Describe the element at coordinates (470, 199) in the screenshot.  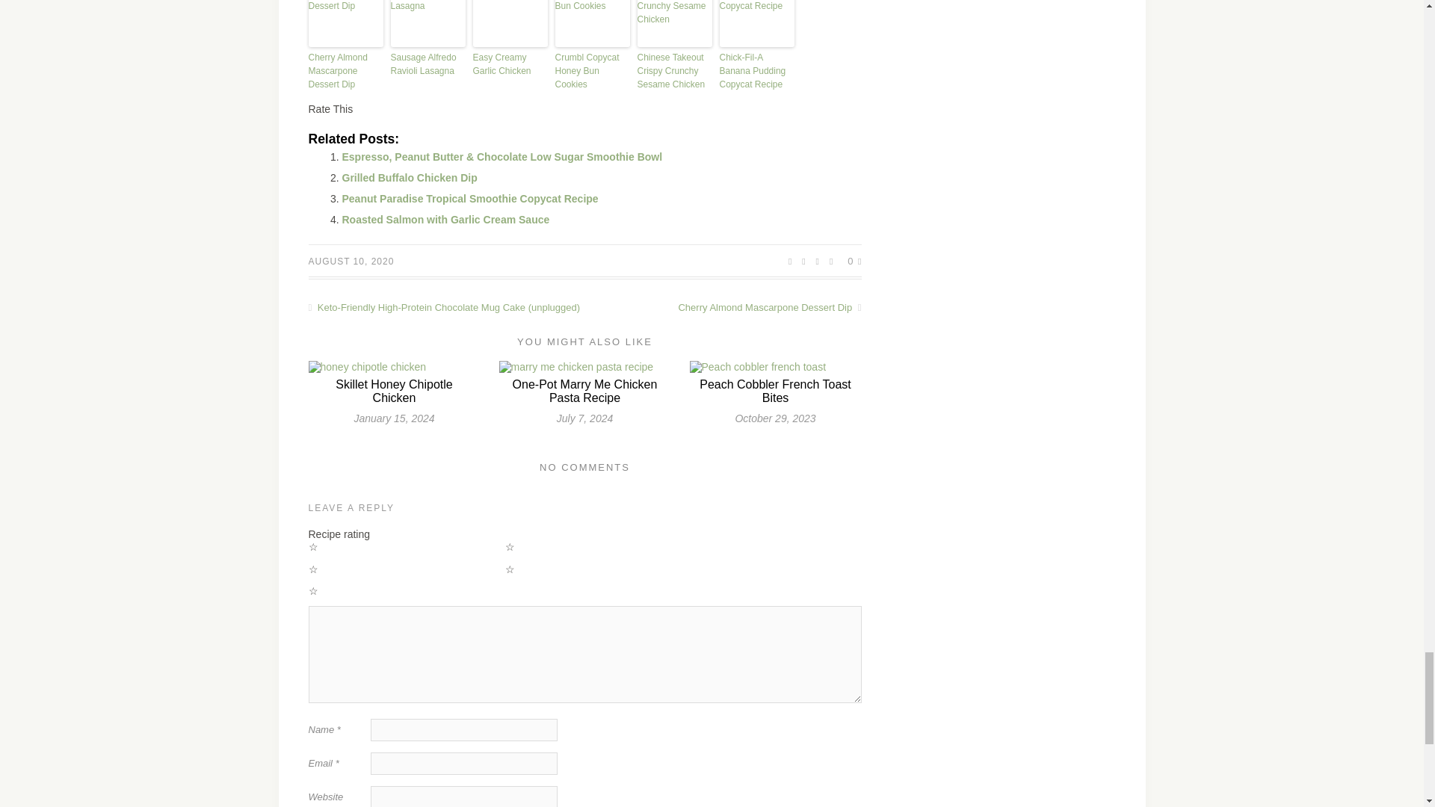
I see `Peanut Paradise Tropical Smoothie Copycat Recipe` at that location.